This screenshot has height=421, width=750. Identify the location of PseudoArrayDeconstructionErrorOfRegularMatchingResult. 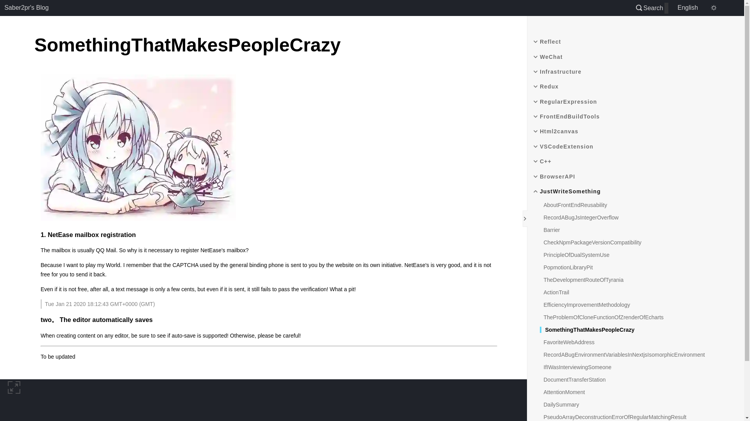
(613, 417).